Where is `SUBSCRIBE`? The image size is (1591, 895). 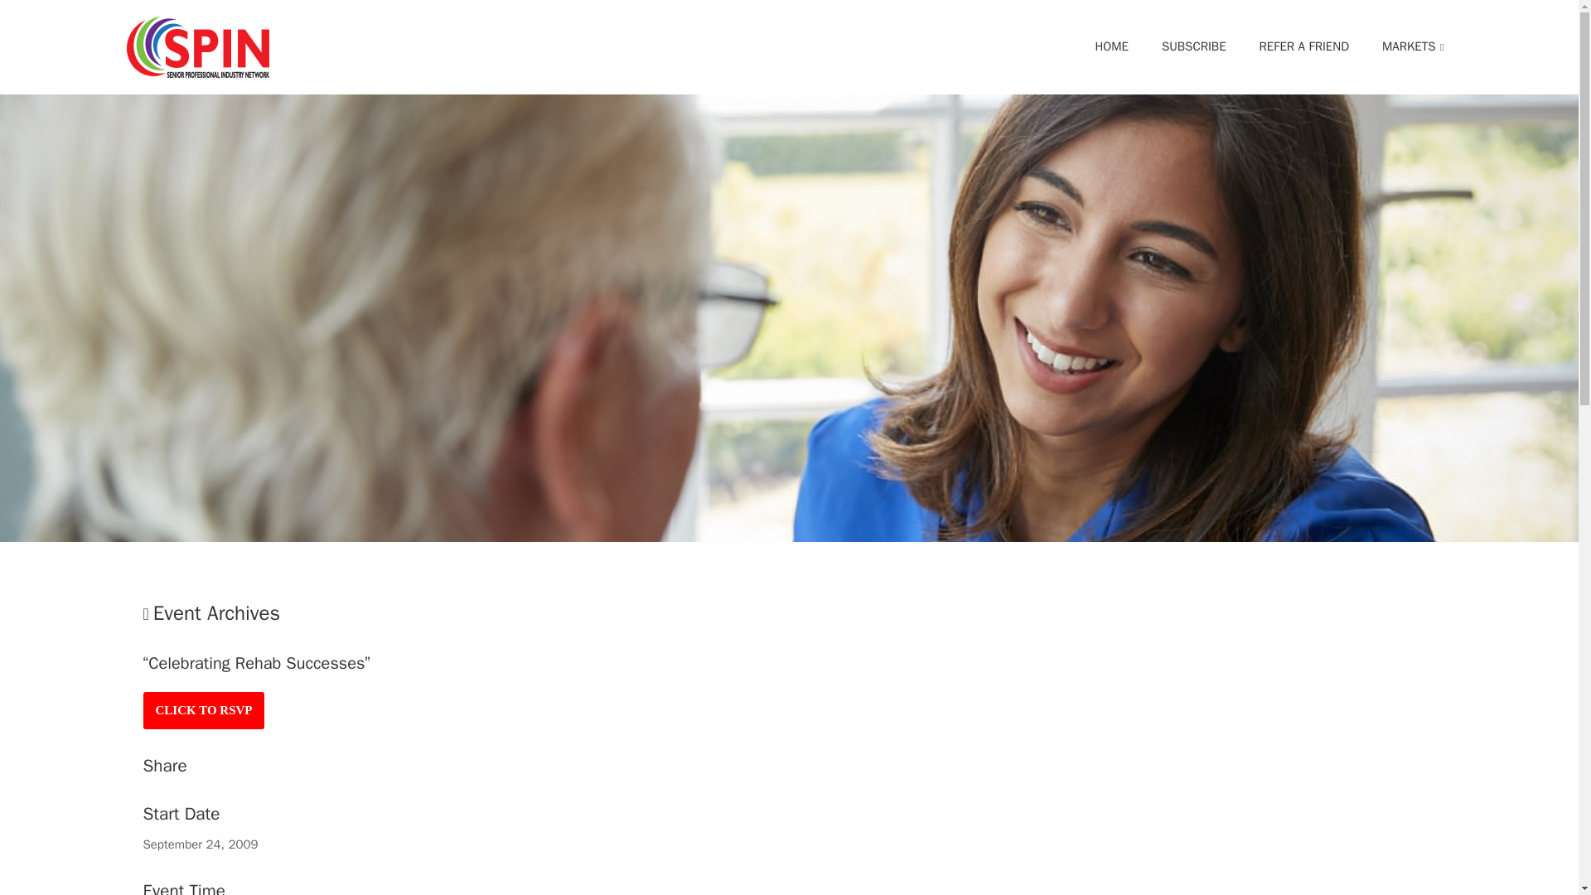
SUBSCRIBE is located at coordinates (1193, 47).